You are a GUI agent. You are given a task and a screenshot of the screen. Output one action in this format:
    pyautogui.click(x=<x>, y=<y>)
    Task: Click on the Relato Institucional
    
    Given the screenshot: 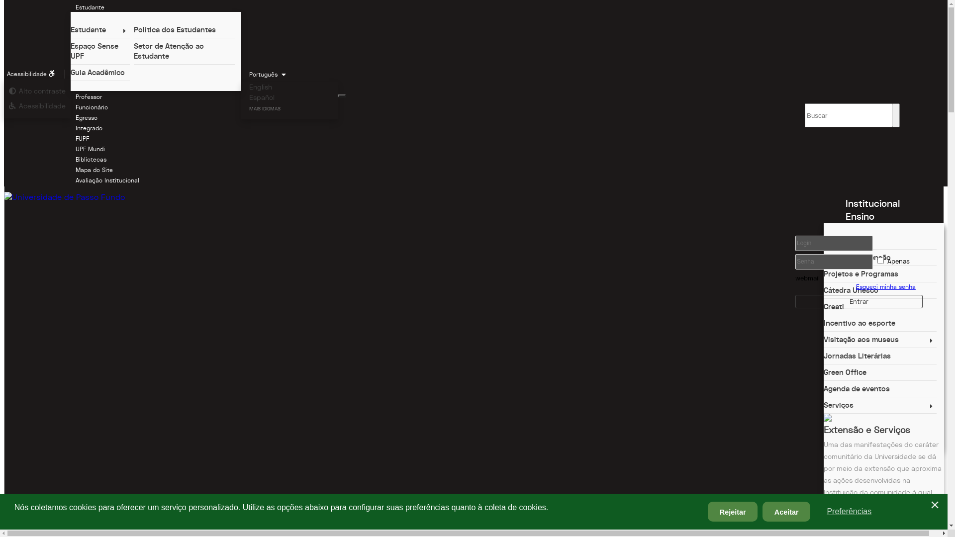 What is the action you would take?
    pyautogui.click(x=880, y=306)
    